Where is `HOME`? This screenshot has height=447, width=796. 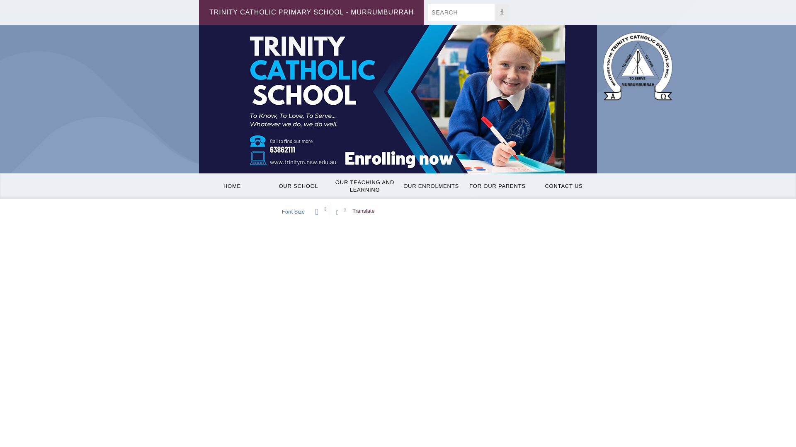
HOME is located at coordinates (232, 186).